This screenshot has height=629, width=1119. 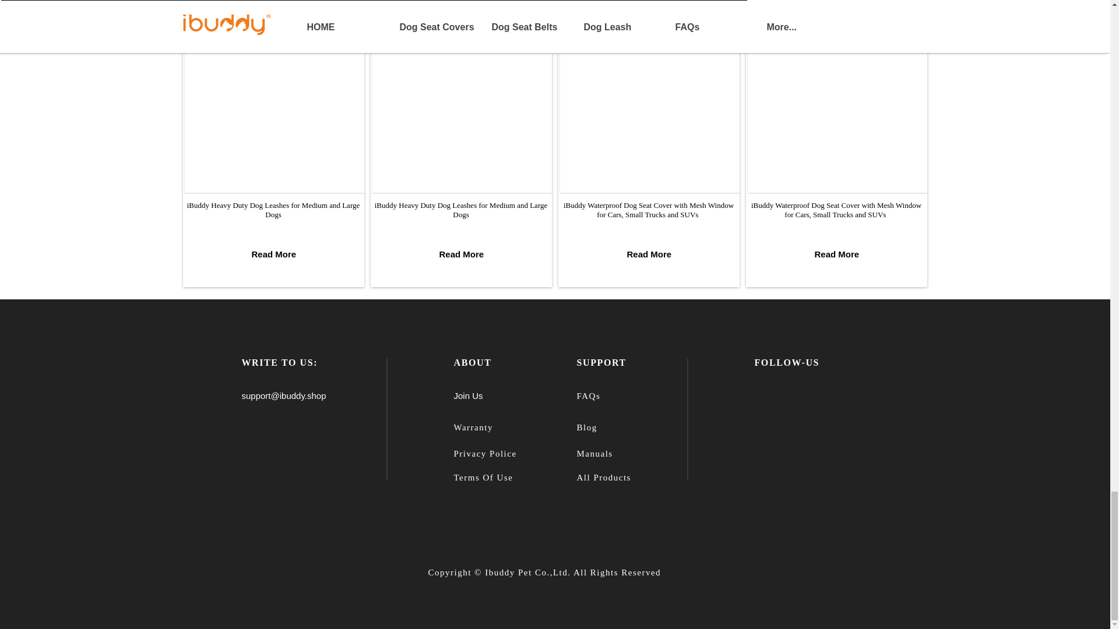 What do you see at coordinates (467, 395) in the screenshot?
I see `Join Us` at bounding box center [467, 395].